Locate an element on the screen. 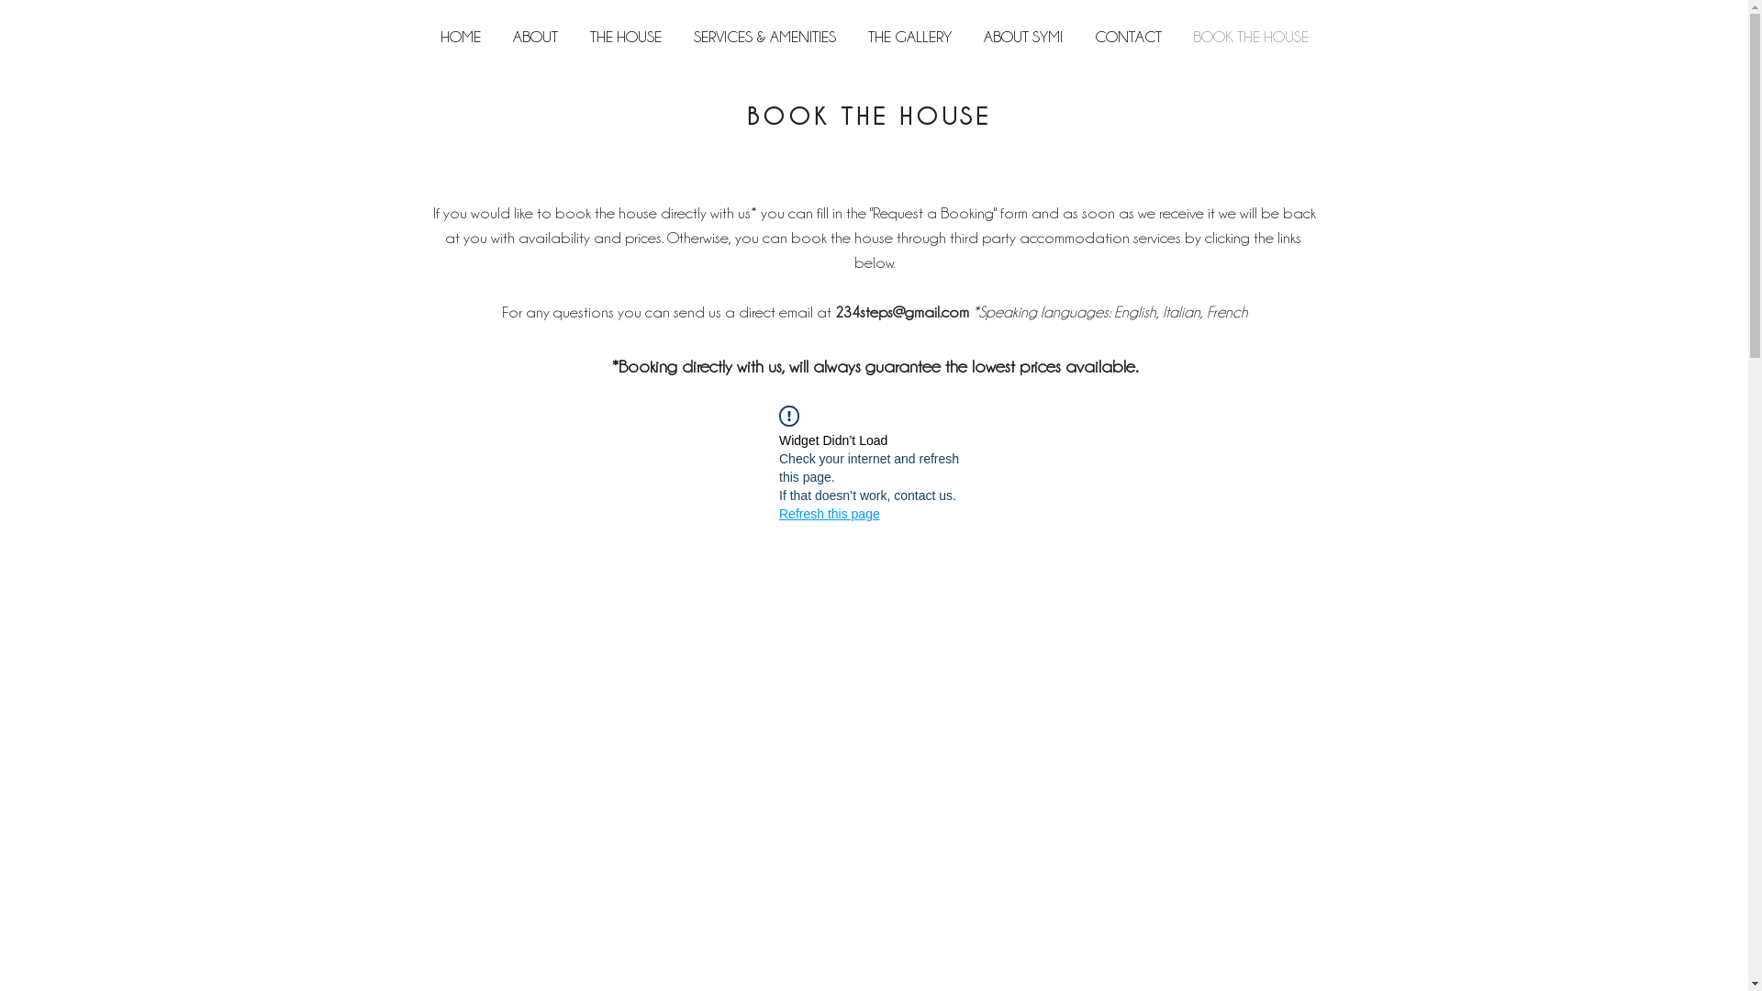  234steps@gmail.com is located at coordinates (902, 312).